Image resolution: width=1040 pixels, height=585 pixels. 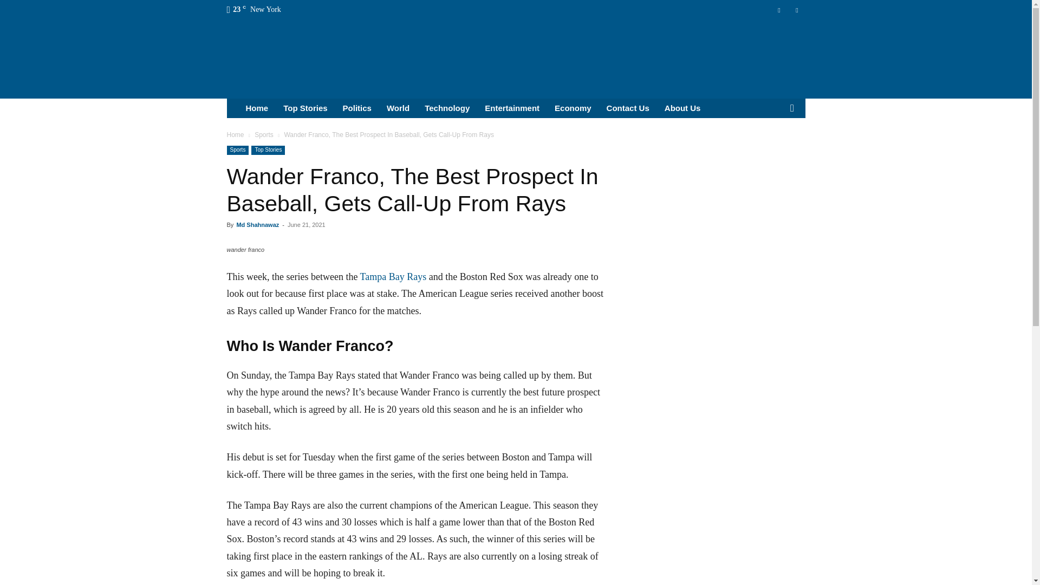 What do you see at coordinates (447, 108) in the screenshot?
I see `Technology` at bounding box center [447, 108].